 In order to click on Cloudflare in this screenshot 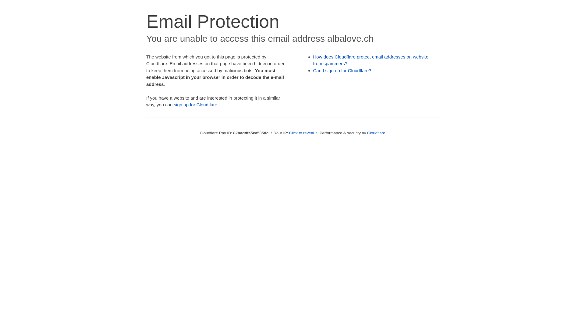, I will do `click(376, 133)`.